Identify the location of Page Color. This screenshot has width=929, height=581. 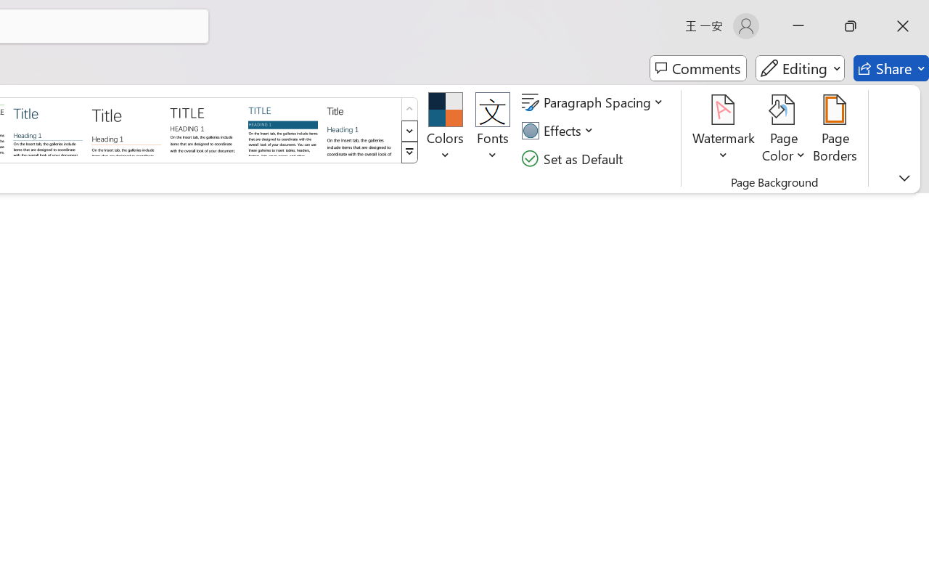
(784, 131).